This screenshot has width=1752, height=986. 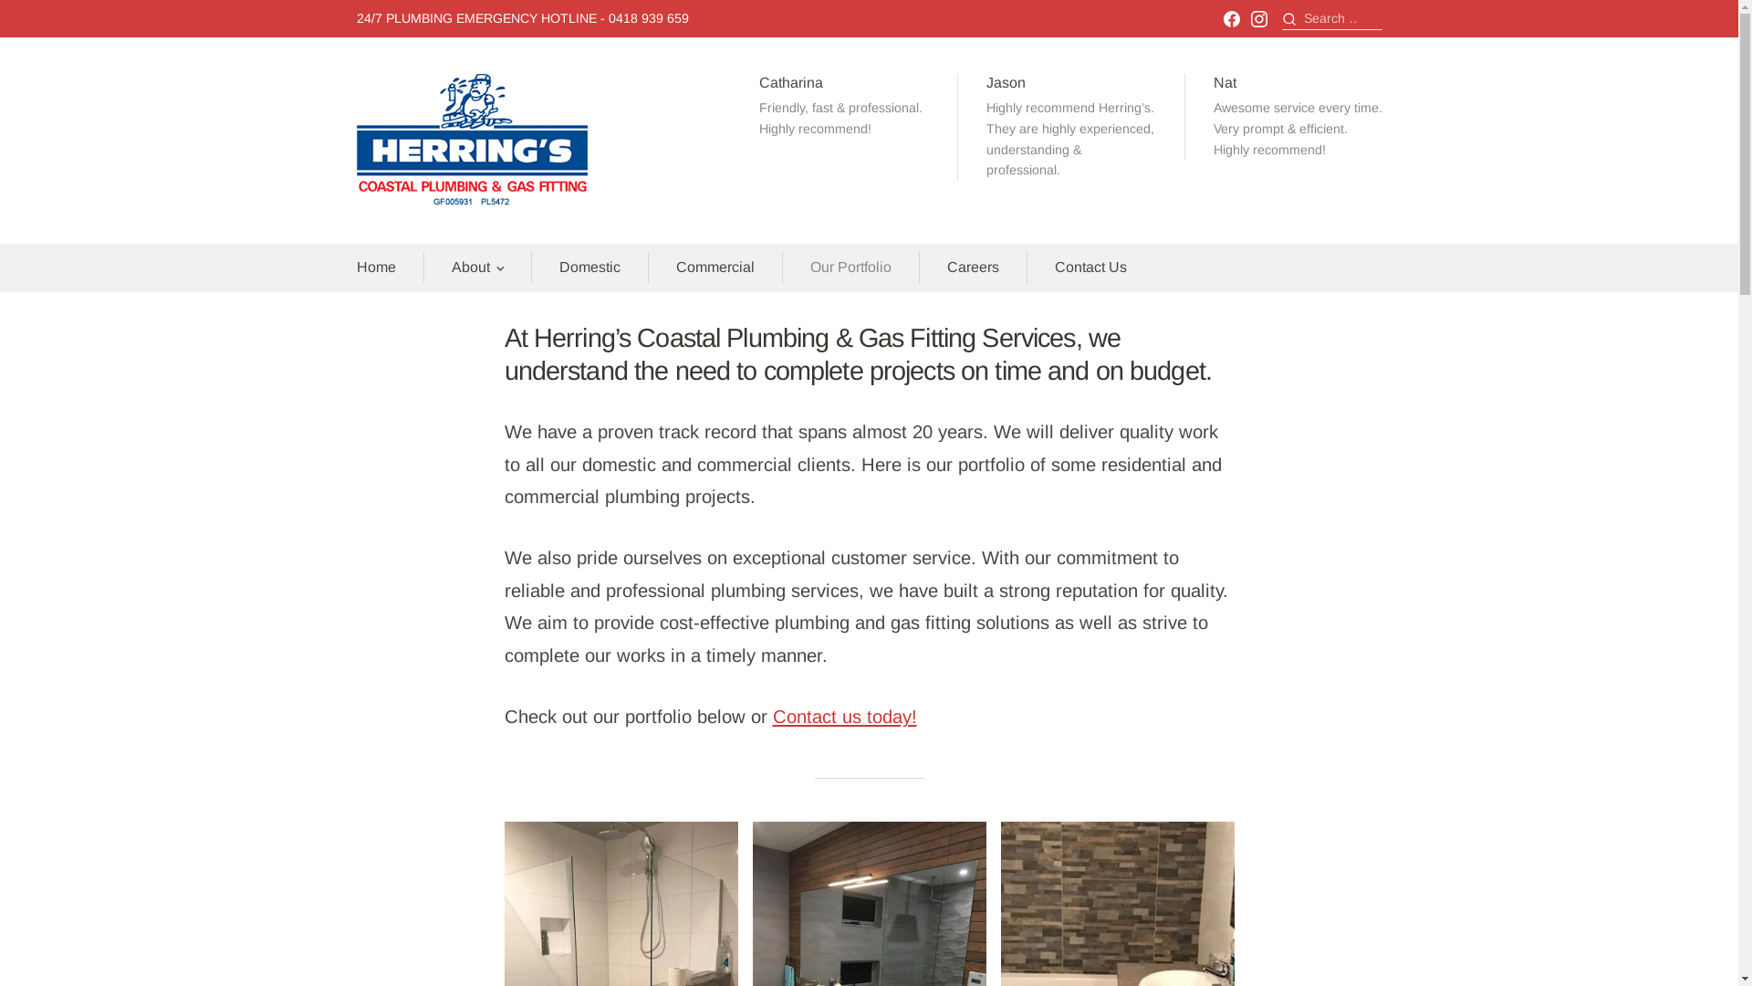 What do you see at coordinates (714, 267) in the screenshot?
I see `Commercial` at bounding box center [714, 267].